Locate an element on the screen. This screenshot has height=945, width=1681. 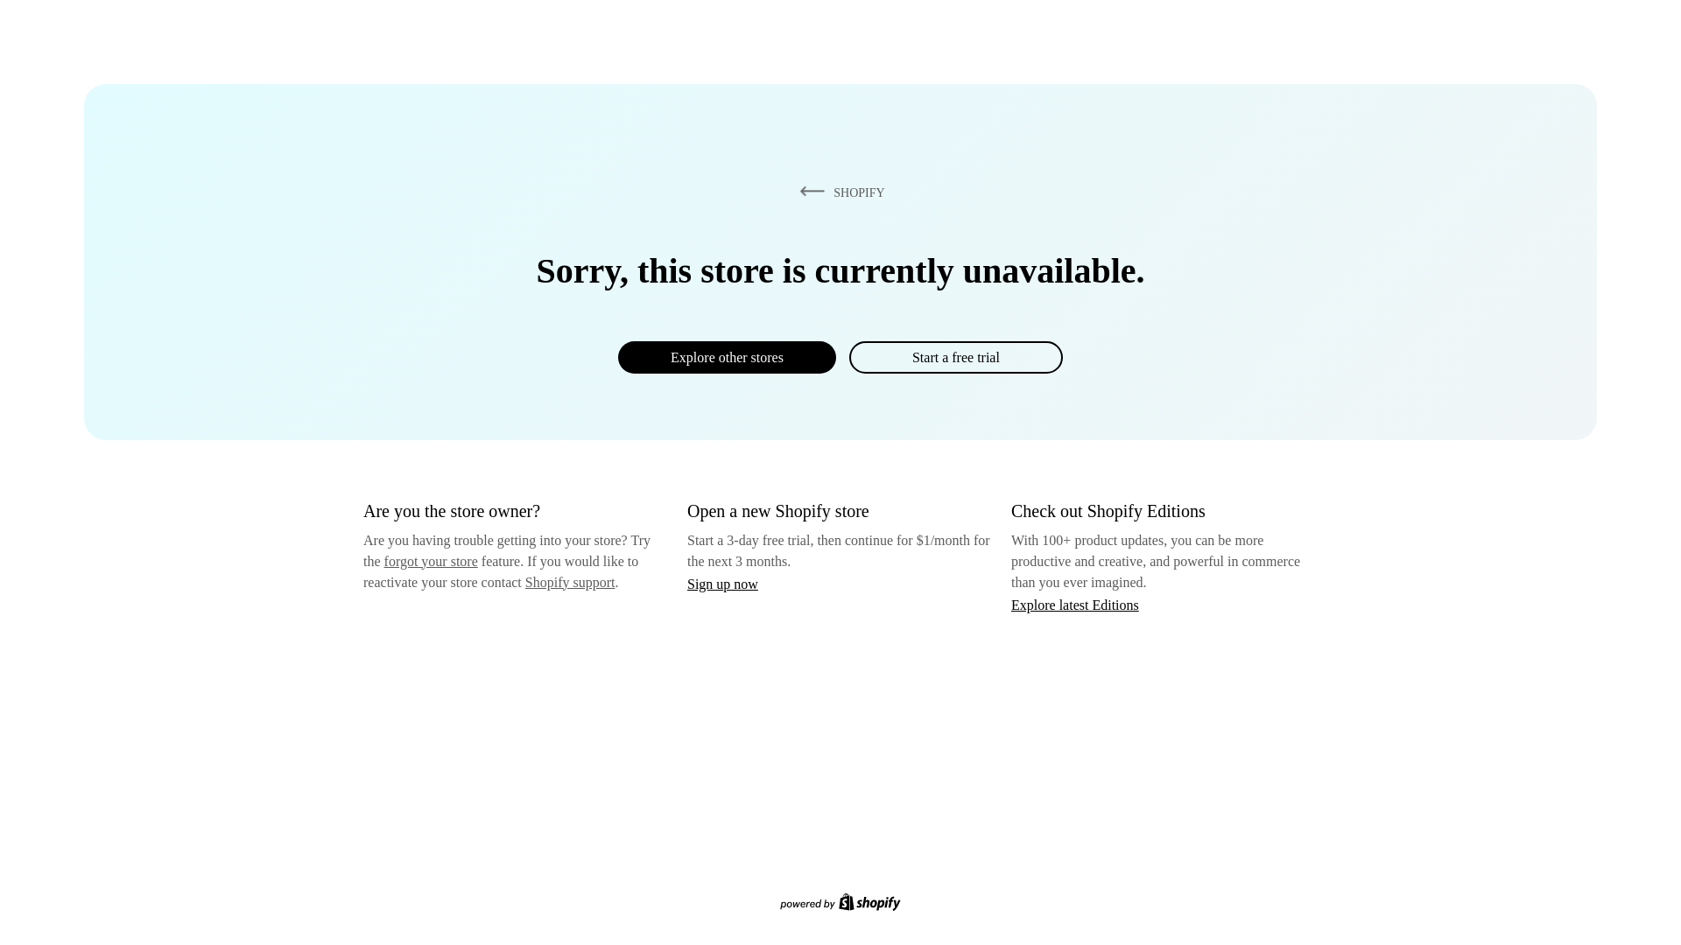
forgot your store is located at coordinates (431, 561).